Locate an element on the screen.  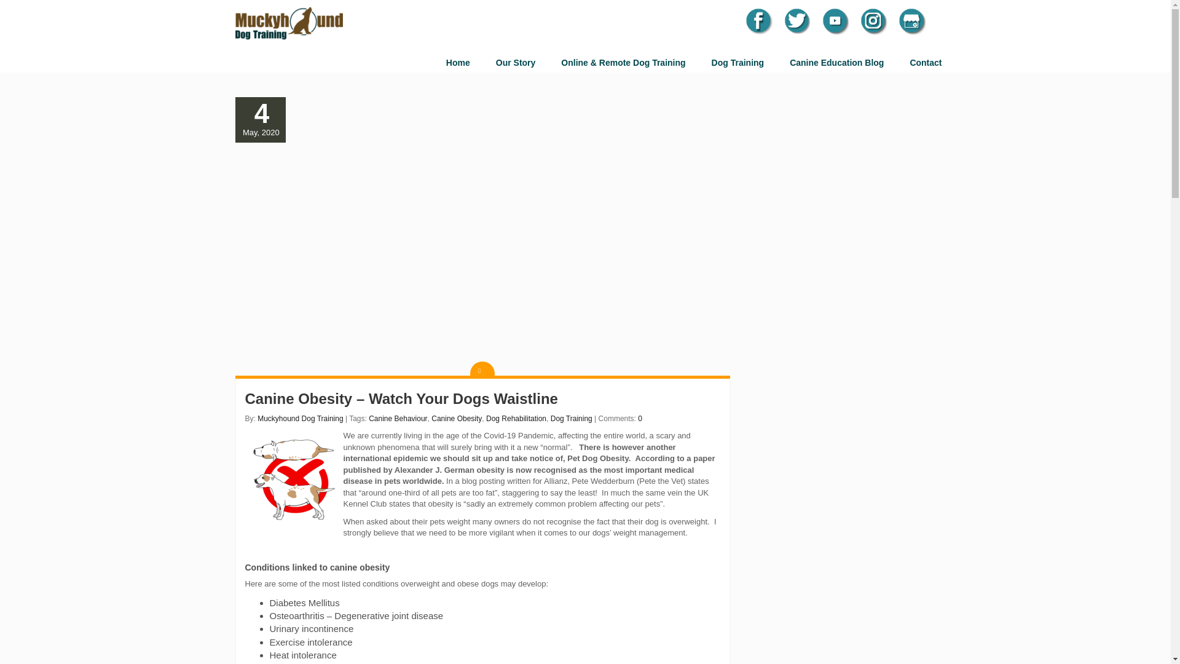
Home is located at coordinates (458, 63).